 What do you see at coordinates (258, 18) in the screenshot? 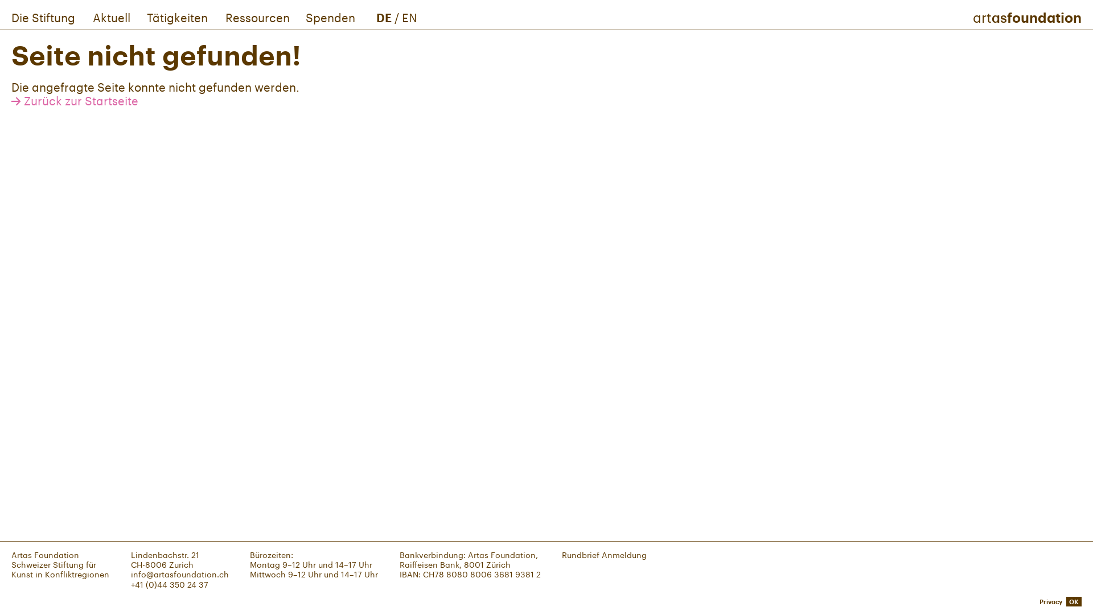
I see `Ressourcen` at bounding box center [258, 18].